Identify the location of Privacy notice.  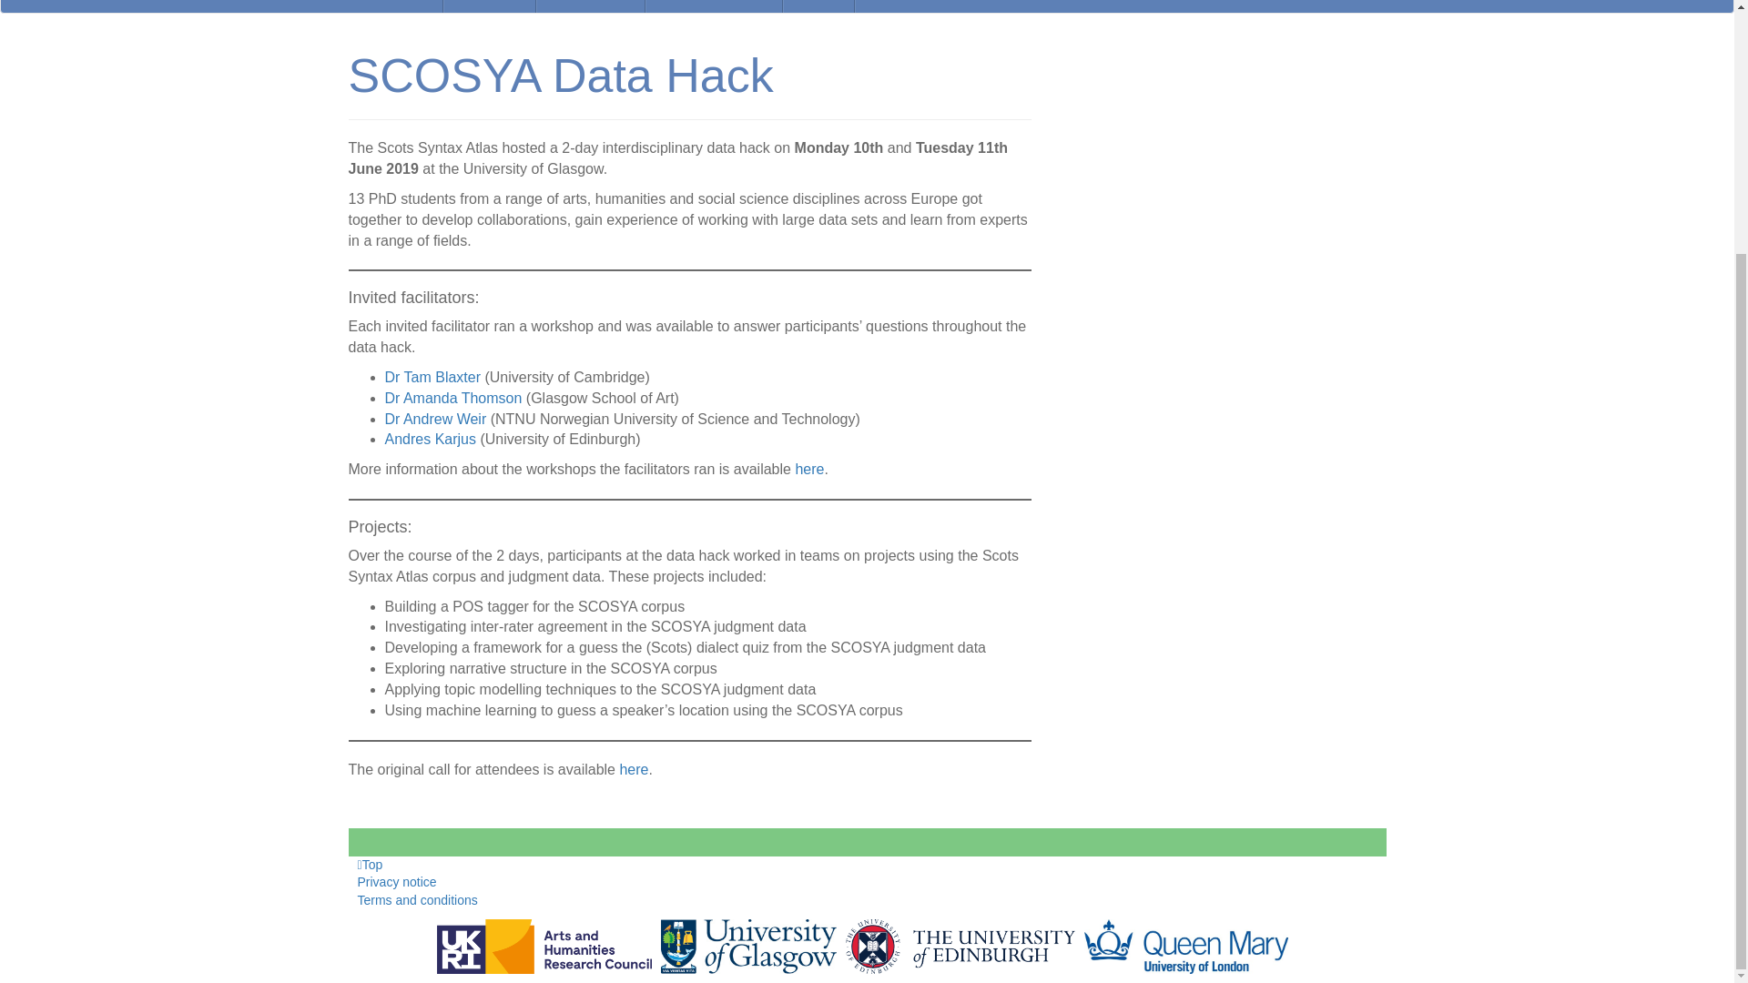
(395, 882).